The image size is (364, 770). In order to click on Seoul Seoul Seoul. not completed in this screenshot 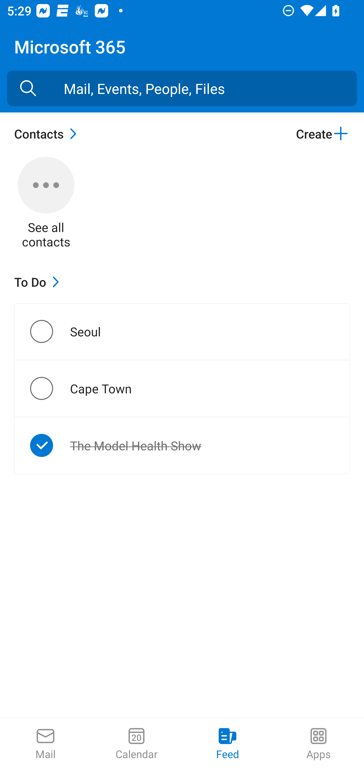, I will do `click(182, 331)`.